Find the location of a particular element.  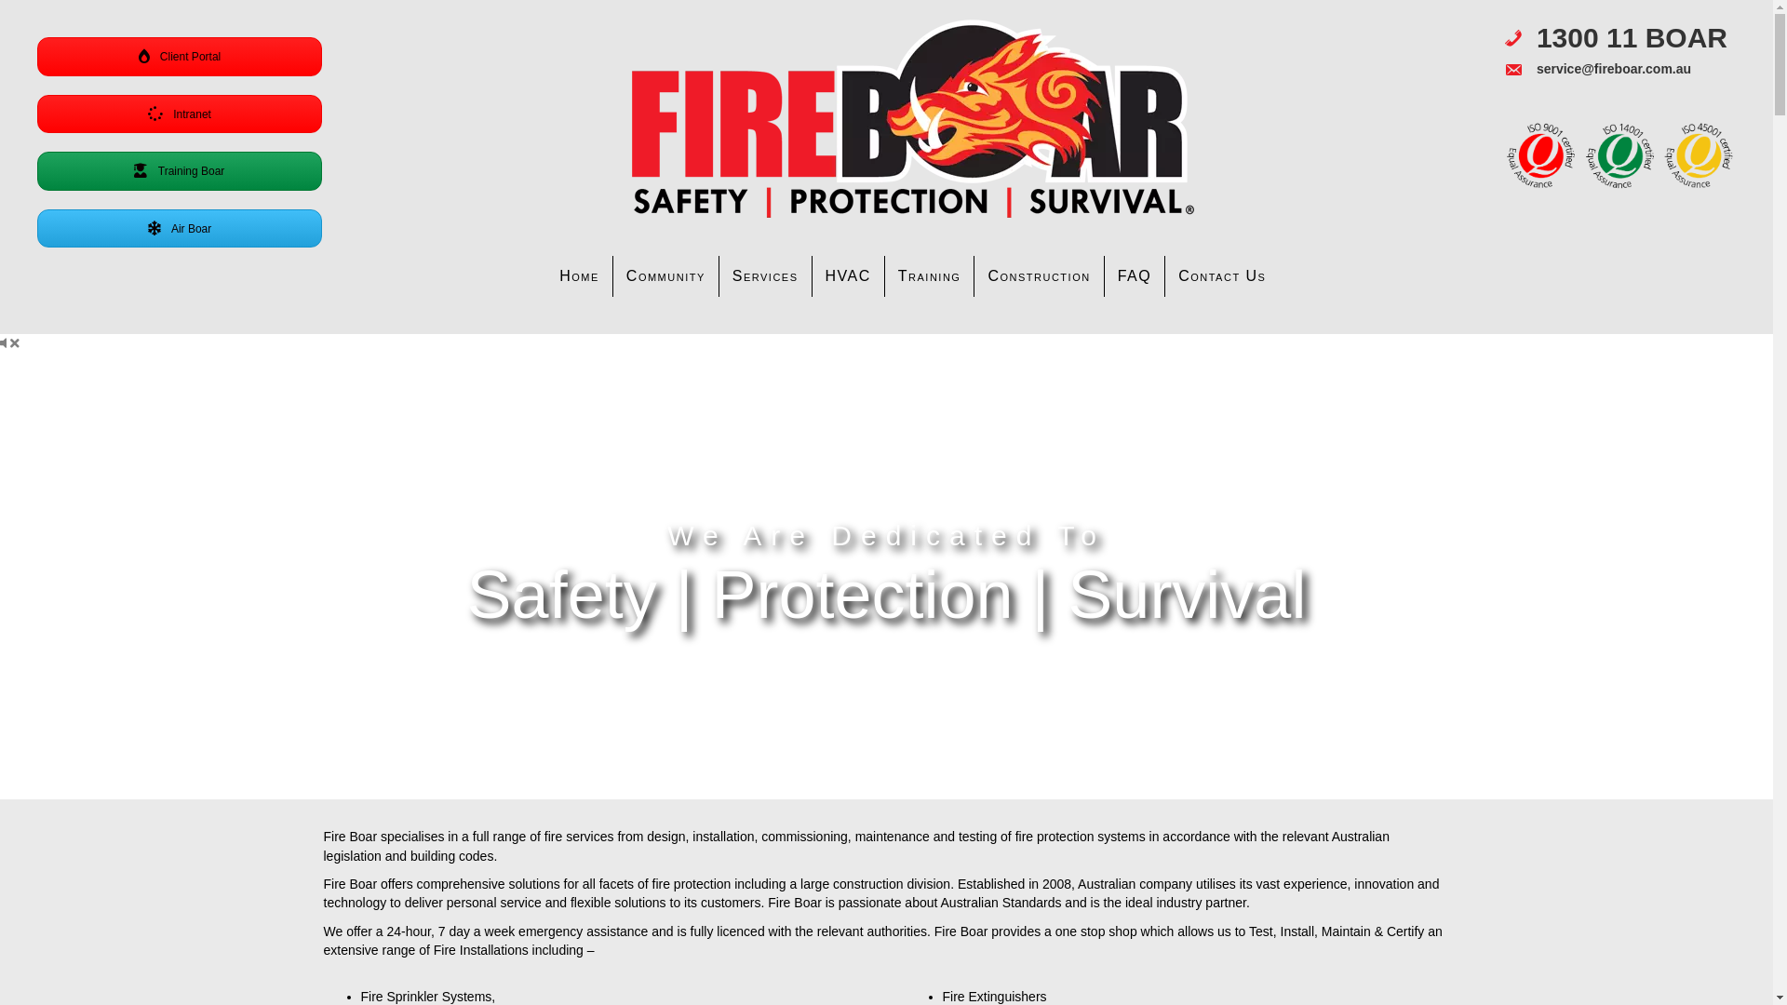

Training Boar is located at coordinates (180, 171).